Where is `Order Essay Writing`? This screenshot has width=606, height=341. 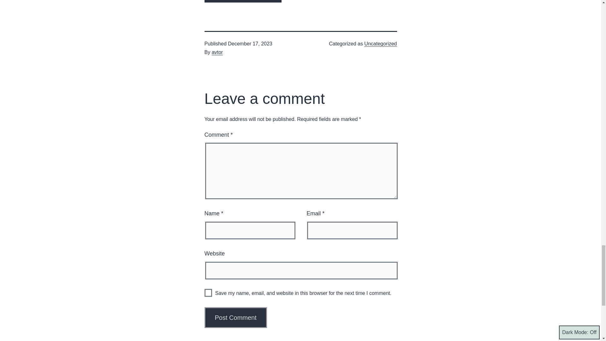 Order Essay Writing is located at coordinates (243, 1).